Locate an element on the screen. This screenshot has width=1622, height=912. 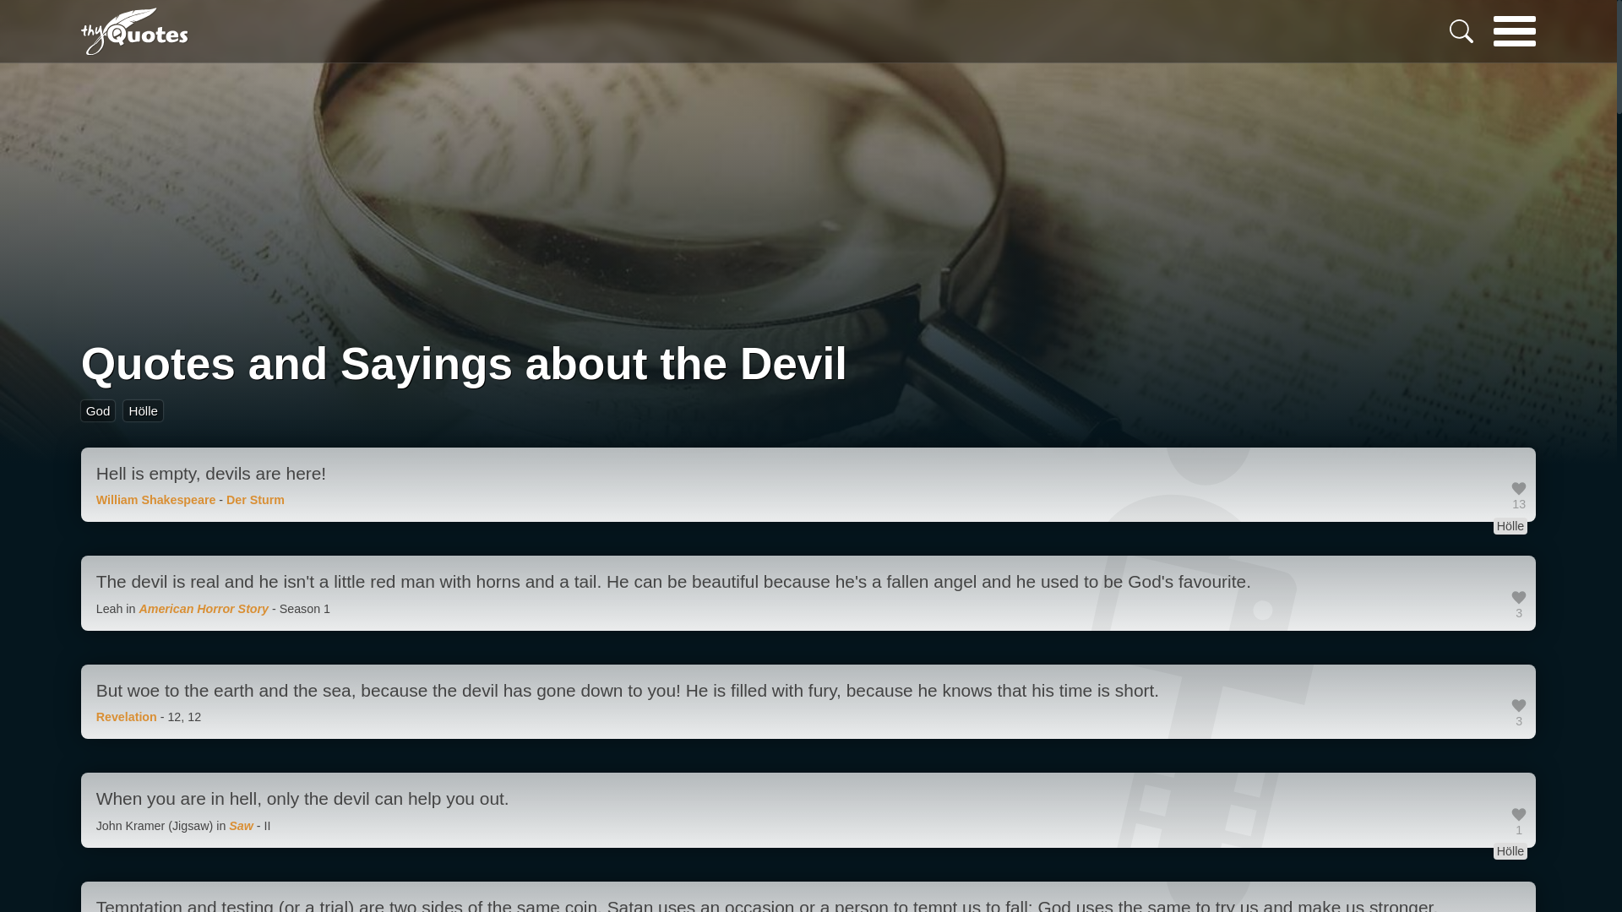
William Shakespeare is located at coordinates (155, 500).